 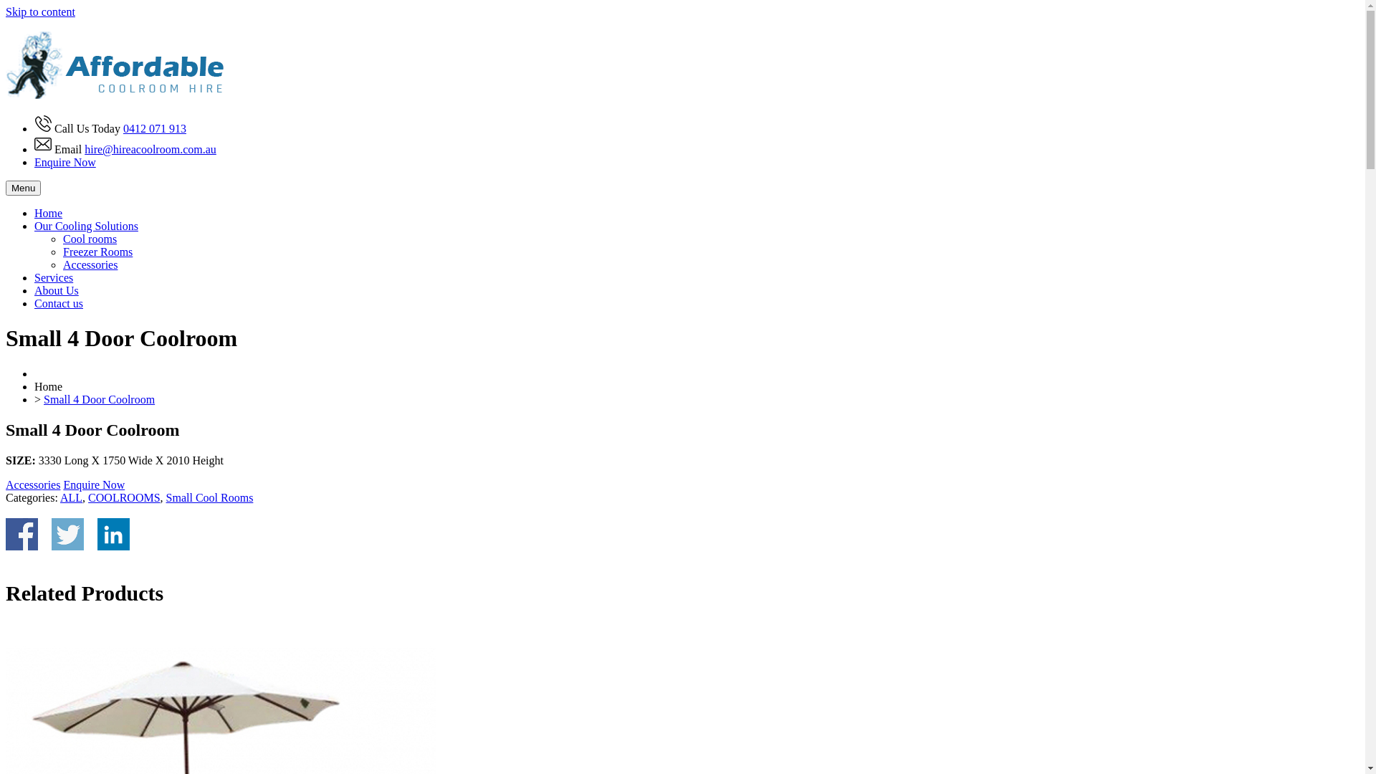 I want to click on About Us, so click(x=57, y=291).